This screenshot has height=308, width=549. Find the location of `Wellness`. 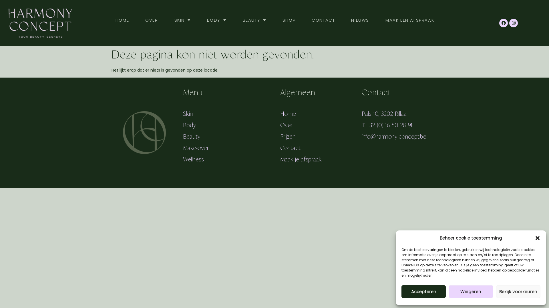

Wellness is located at coordinates (193, 160).